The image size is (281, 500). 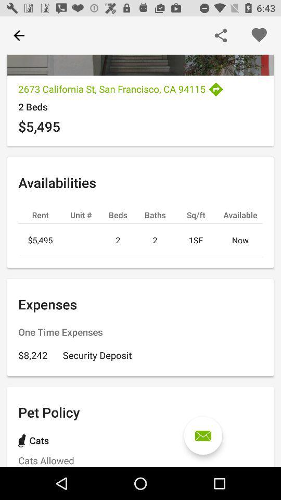 I want to click on like this listing, so click(x=259, y=35).